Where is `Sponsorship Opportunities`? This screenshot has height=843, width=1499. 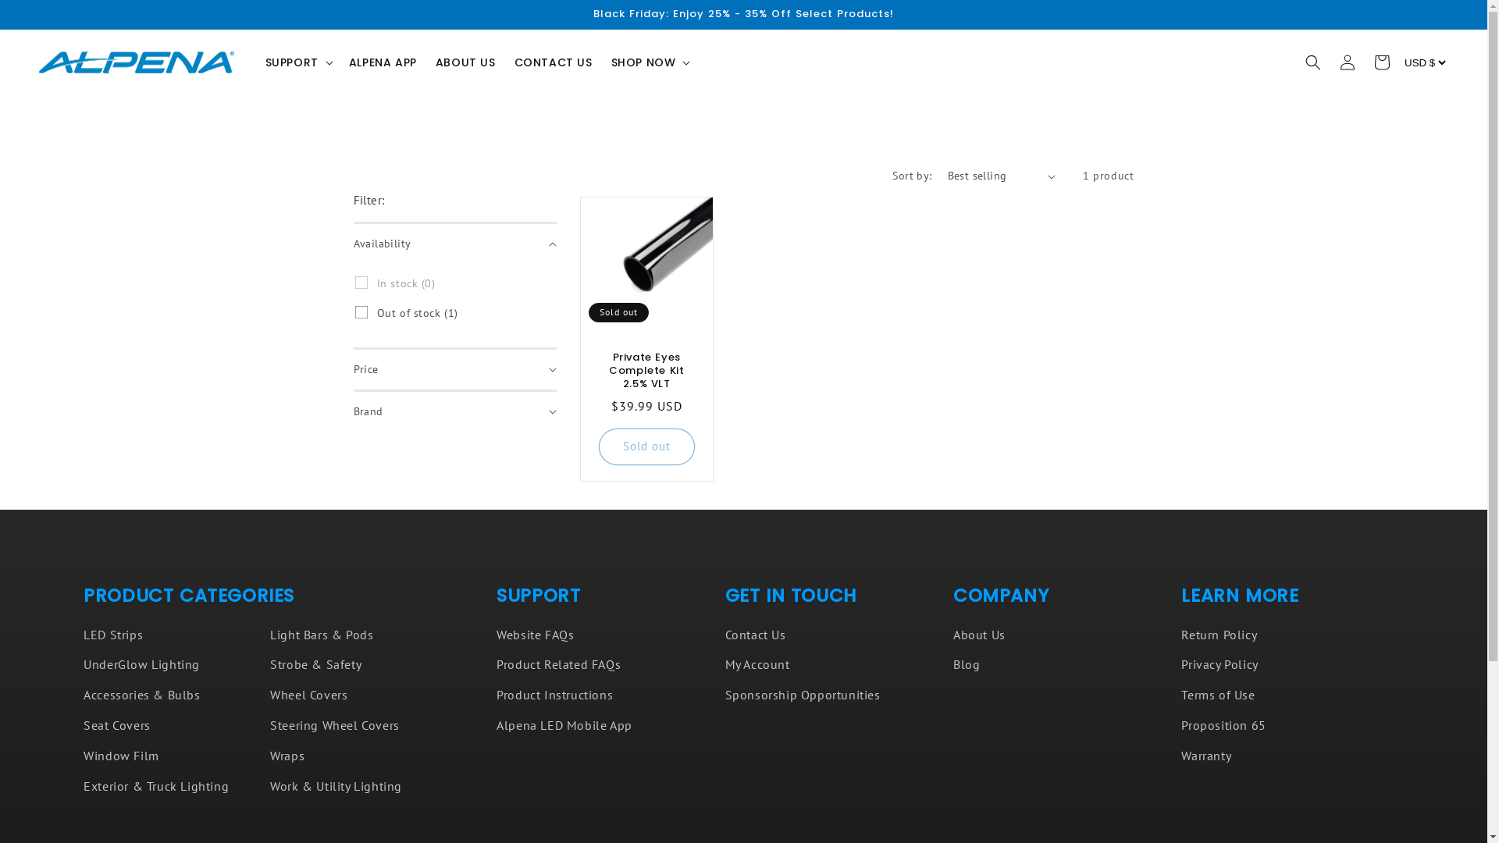
Sponsorship Opportunities is located at coordinates (803, 695).